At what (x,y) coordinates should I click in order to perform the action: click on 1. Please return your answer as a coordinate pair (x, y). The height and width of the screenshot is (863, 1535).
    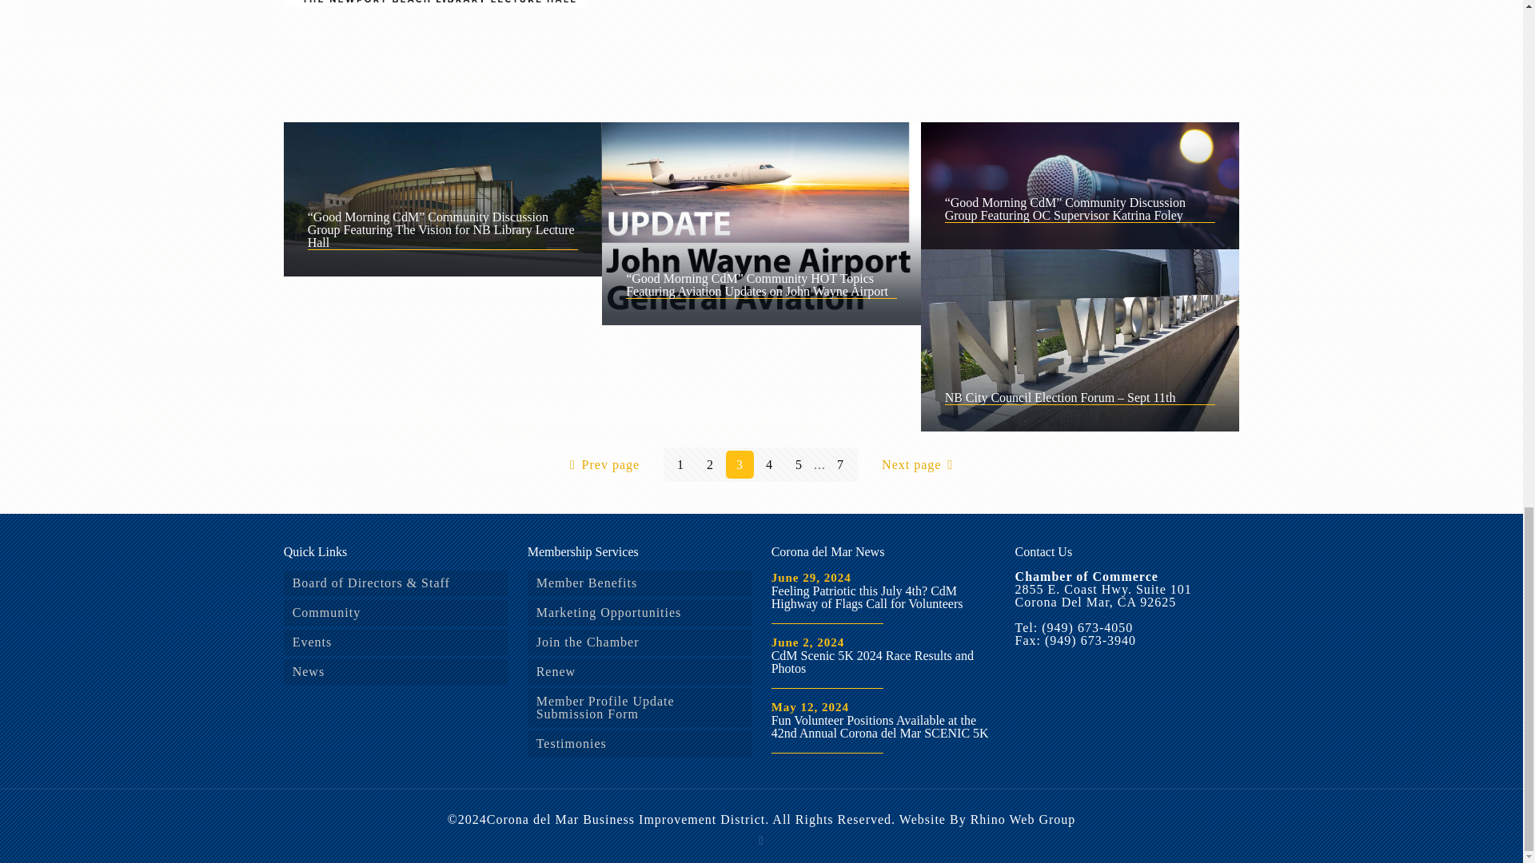
    Looking at the image, I should click on (680, 464).